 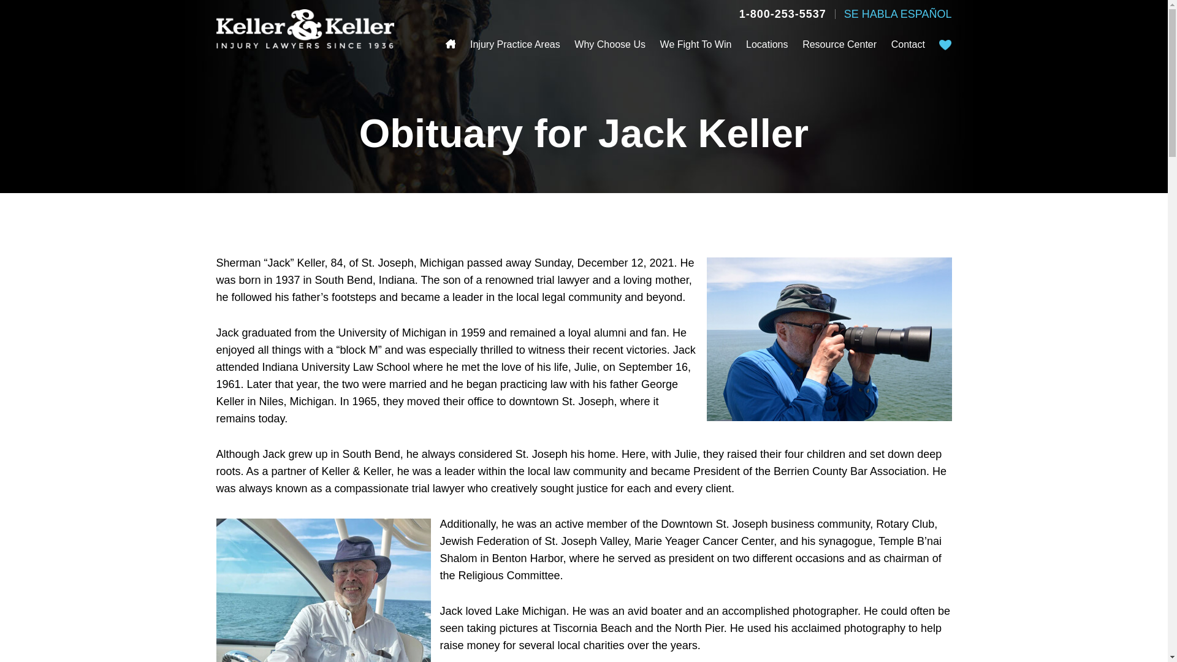 I want to click on Why Choose Us, so click(x=609, y=45).